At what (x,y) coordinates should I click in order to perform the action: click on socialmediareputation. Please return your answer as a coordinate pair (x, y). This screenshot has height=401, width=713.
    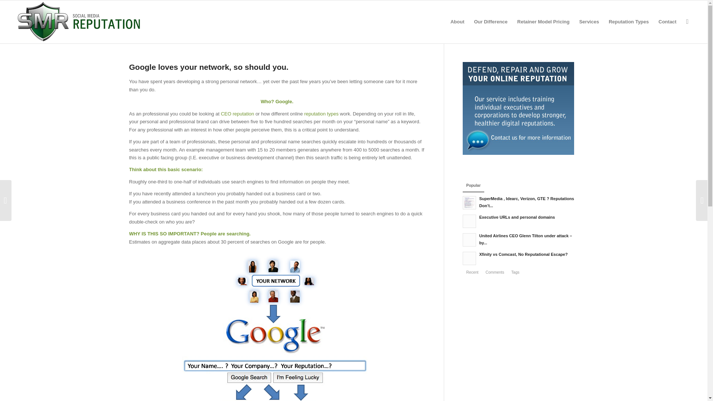
    Looking at the image, I should click on (277, 325).